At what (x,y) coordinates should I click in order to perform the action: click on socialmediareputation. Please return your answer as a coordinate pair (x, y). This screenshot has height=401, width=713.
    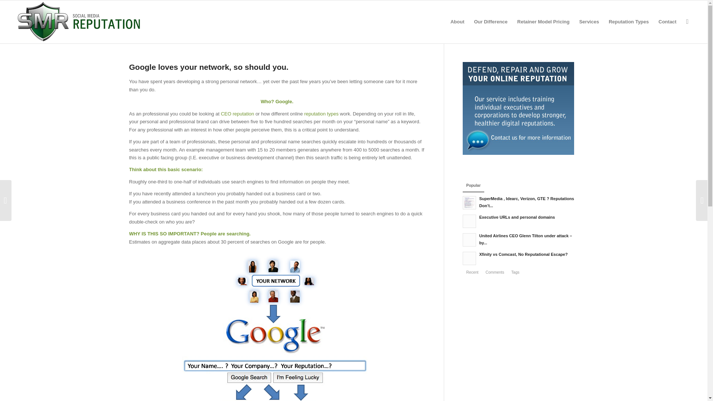
    Looking at the image, I should click on (277, 325).